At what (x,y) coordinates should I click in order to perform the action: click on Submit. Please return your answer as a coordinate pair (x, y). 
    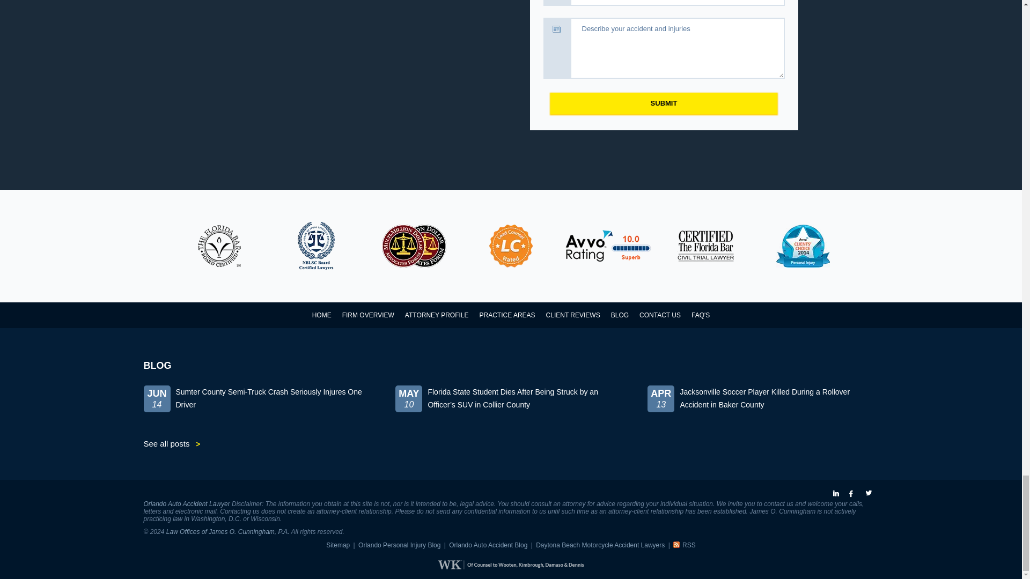
    Looking at the image, I should click on (664, 103).